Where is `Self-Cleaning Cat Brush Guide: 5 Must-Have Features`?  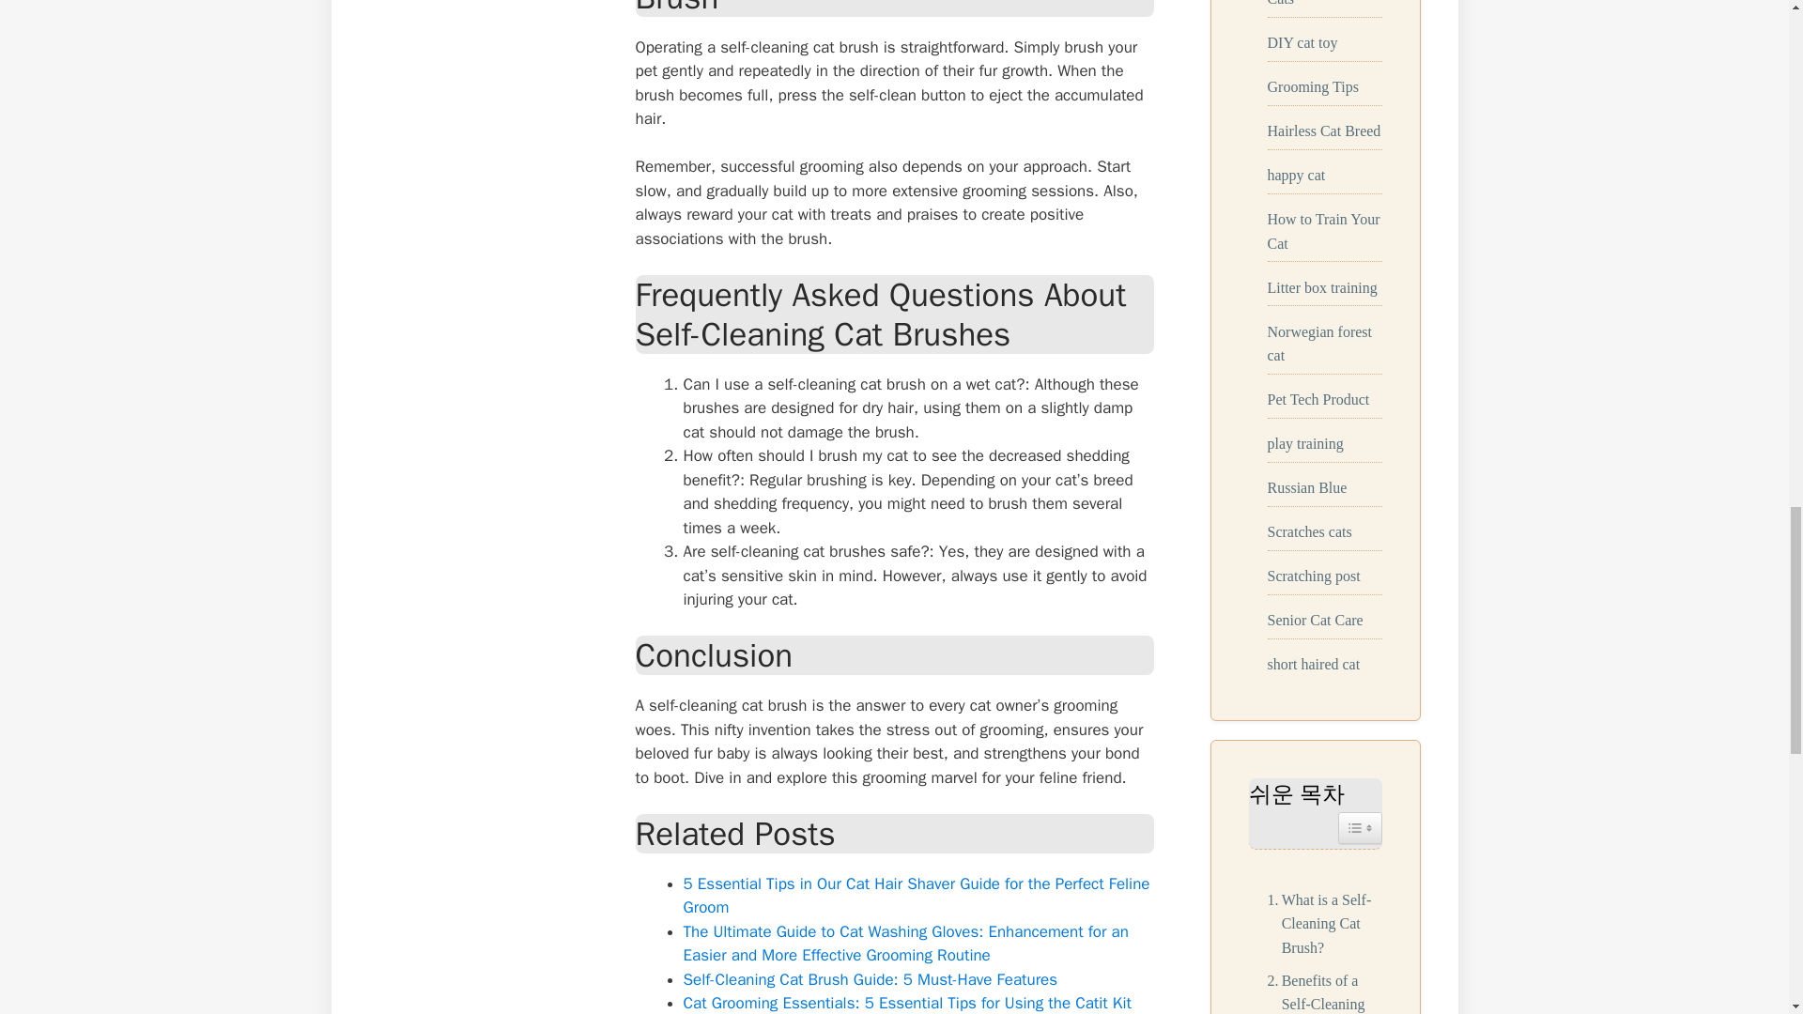
Self-Cleaning Cat Brush Guide: 5 Must-Have Features is located at coordinates (871, 979).